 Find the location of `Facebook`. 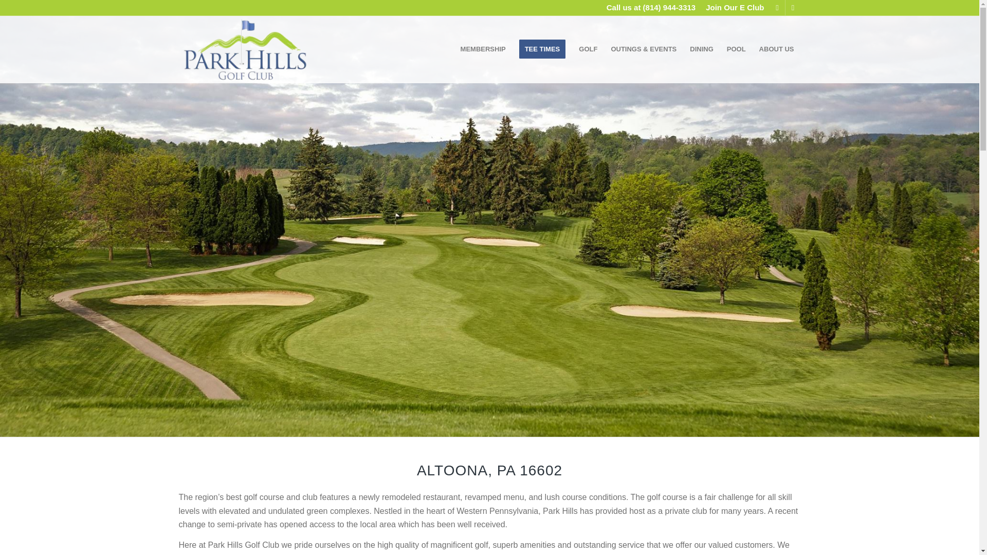

Facebook is located at coordinates (777, 8).